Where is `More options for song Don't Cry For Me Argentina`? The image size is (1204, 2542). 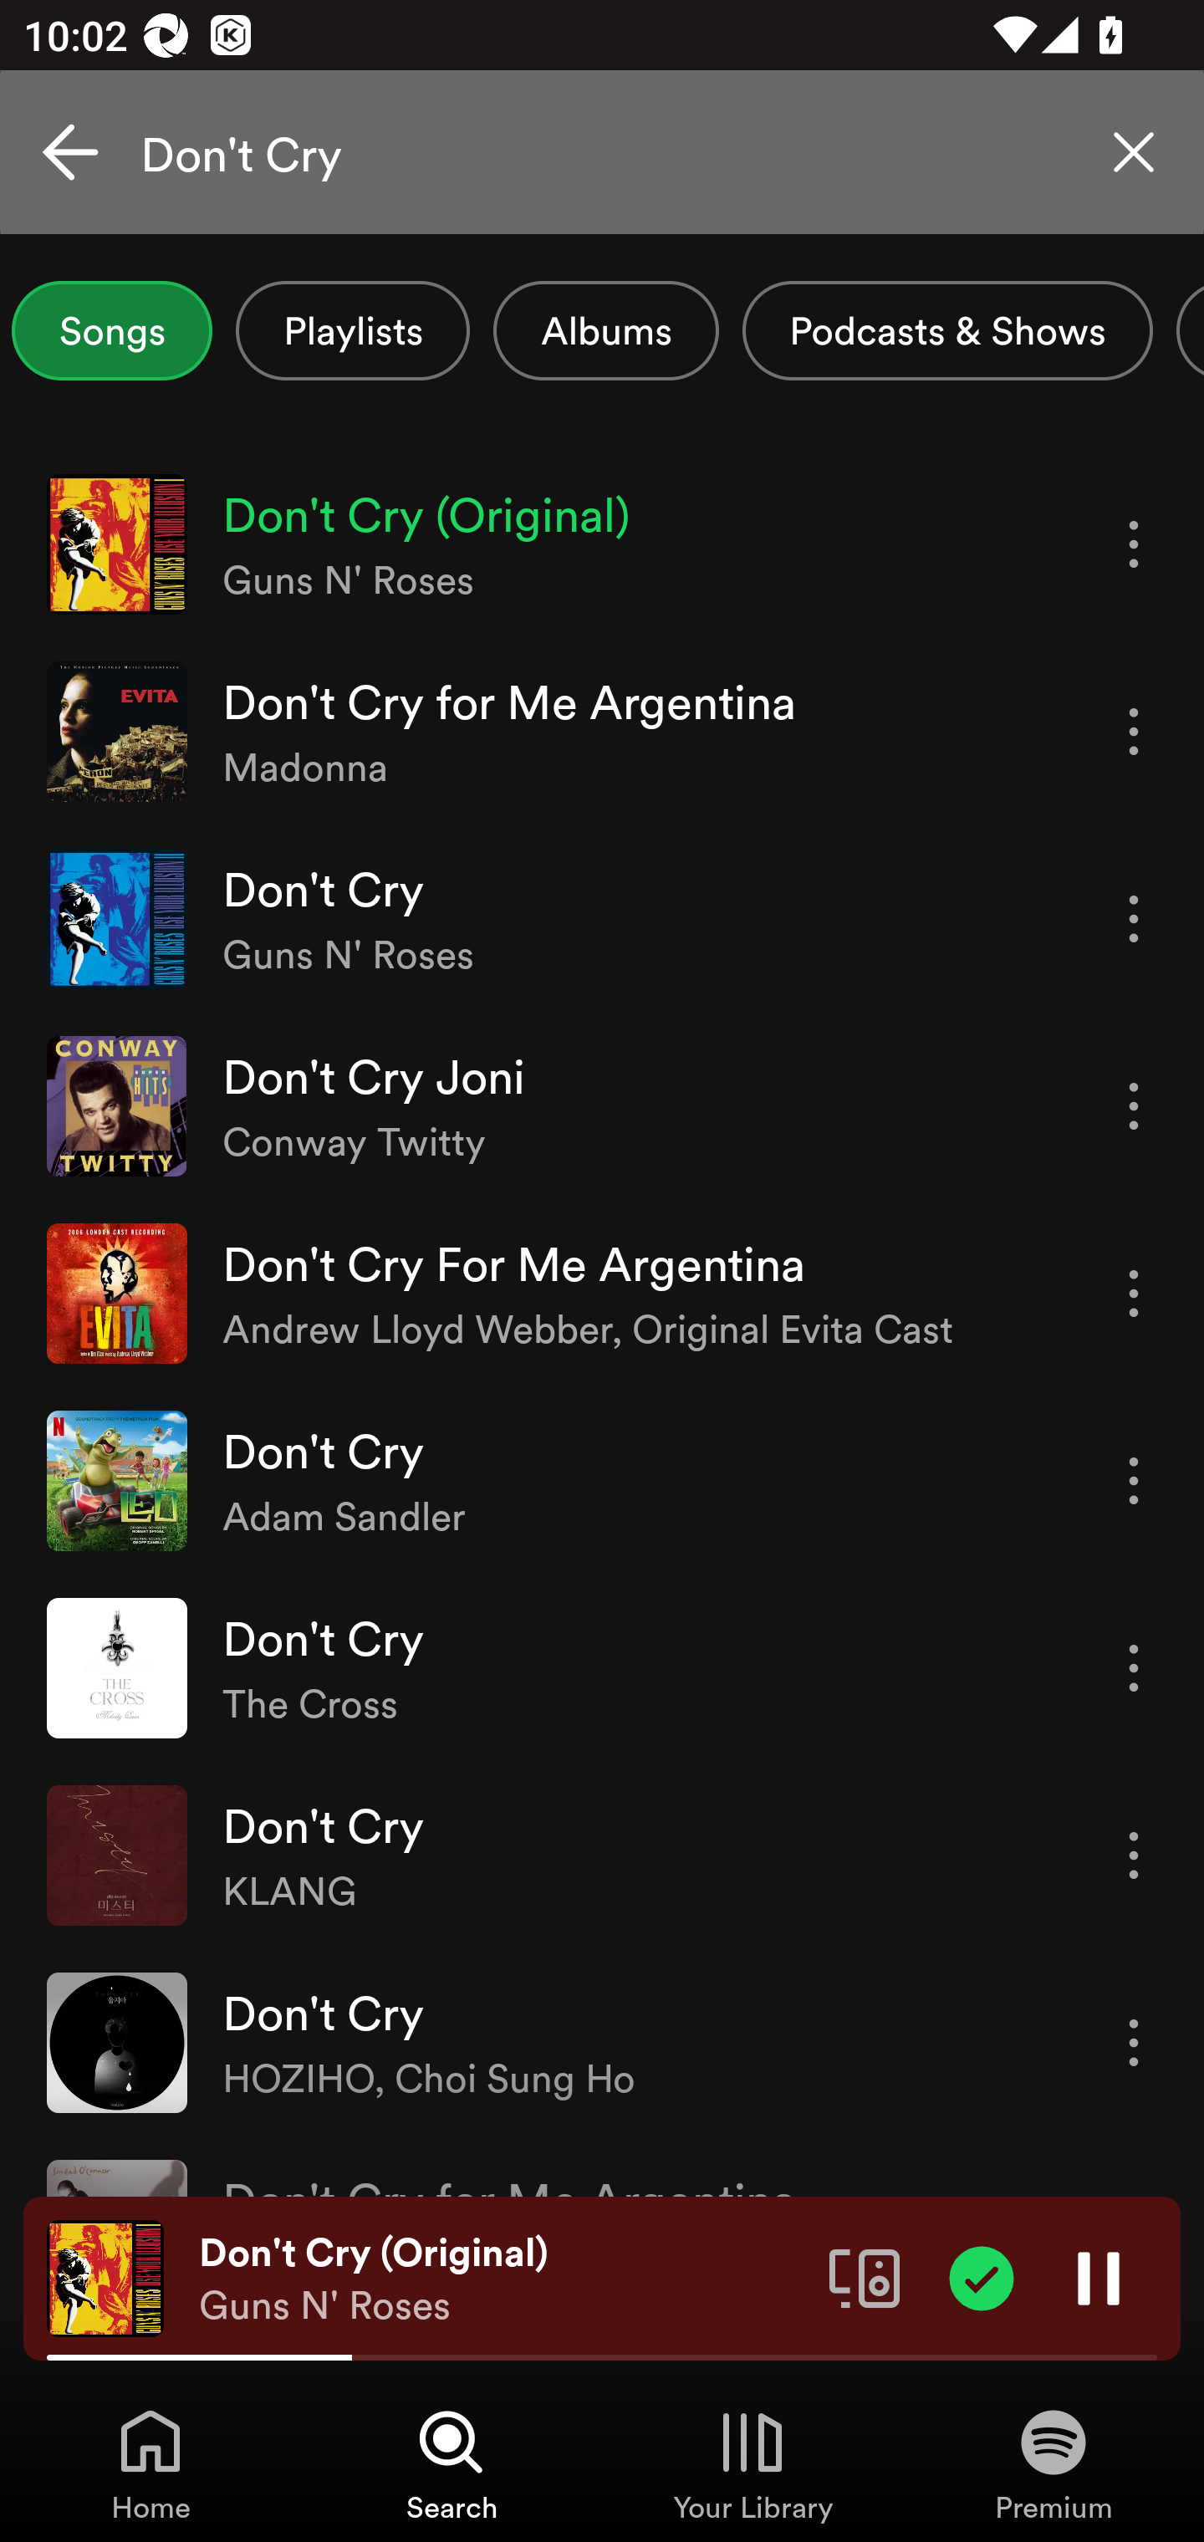 More options for song Don't Cry For Me Argentina is located at coordinates (1134, 1294).